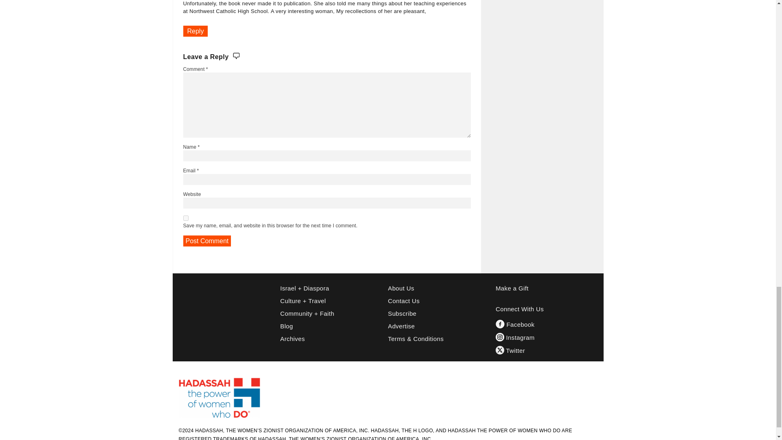 This screenshot has width=782, height=440. Describe the element at coordinates (186, 218) in the screenshot. I see `yes` at that location.